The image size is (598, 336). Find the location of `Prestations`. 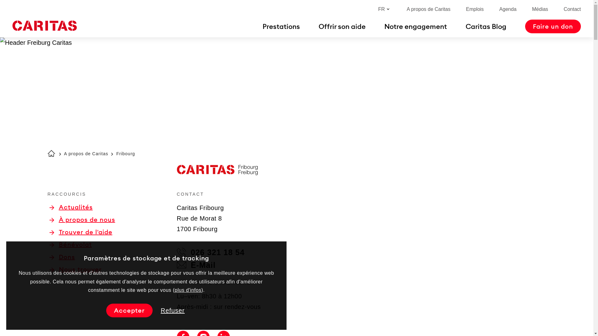

Prestations is located at coordinates (281, 26).